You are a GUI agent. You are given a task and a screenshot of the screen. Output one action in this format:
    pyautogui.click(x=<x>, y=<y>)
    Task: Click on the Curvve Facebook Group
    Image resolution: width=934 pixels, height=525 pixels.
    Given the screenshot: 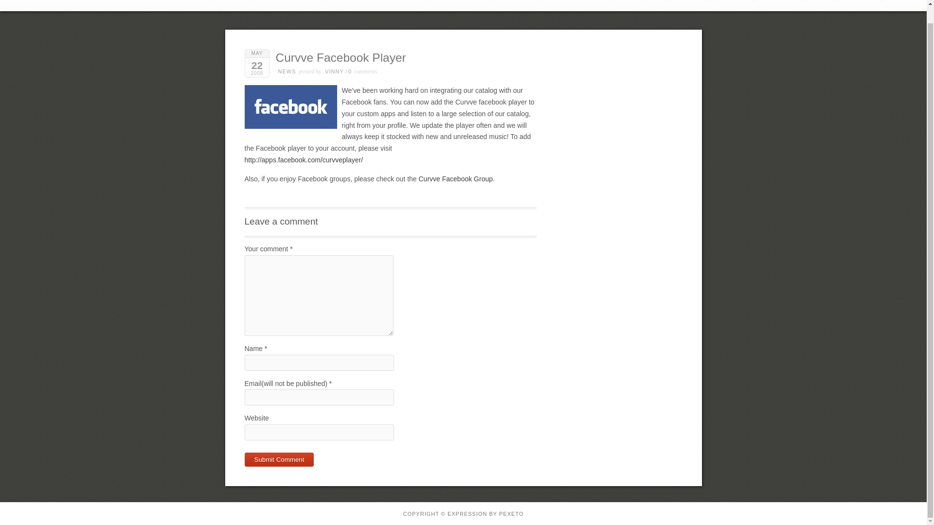 What is the action you would take?
    pyautogui.click(x=455, y=178)
    